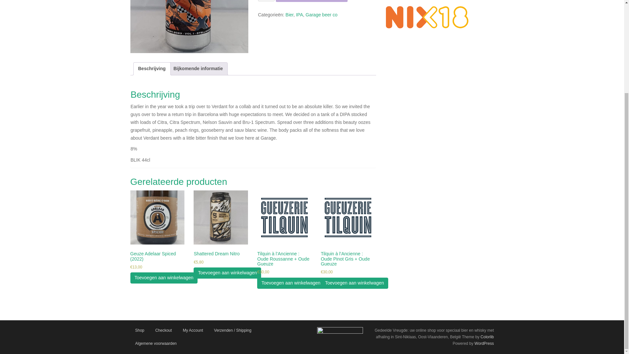  I want to click on IPA, so click(299, 14).